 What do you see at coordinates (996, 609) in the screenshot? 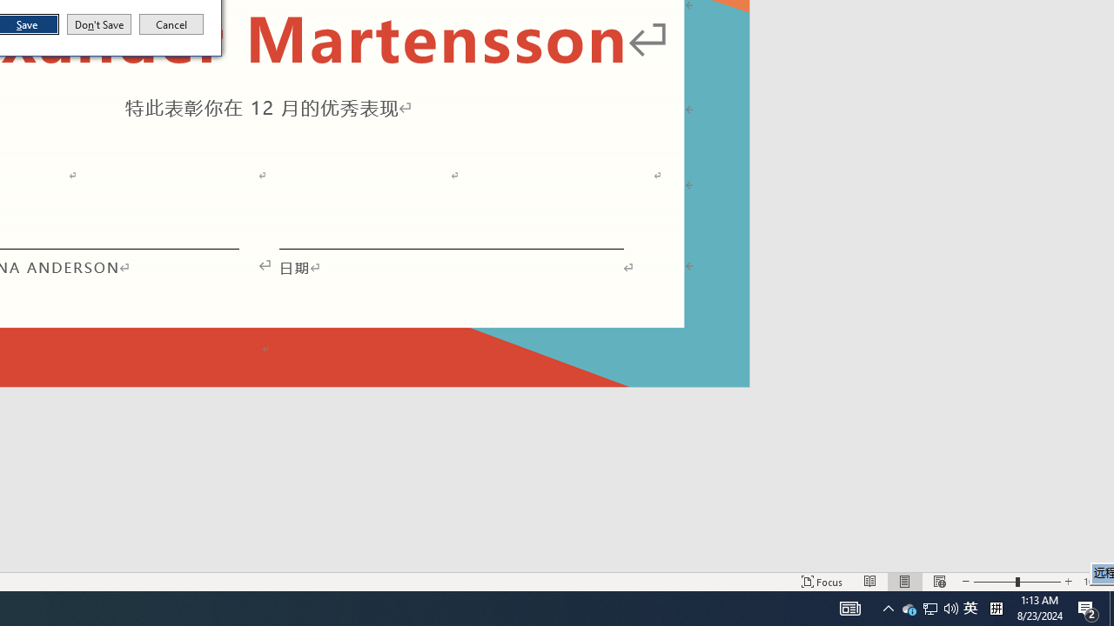
I see `Zoom` at bounding box center [996, 609].